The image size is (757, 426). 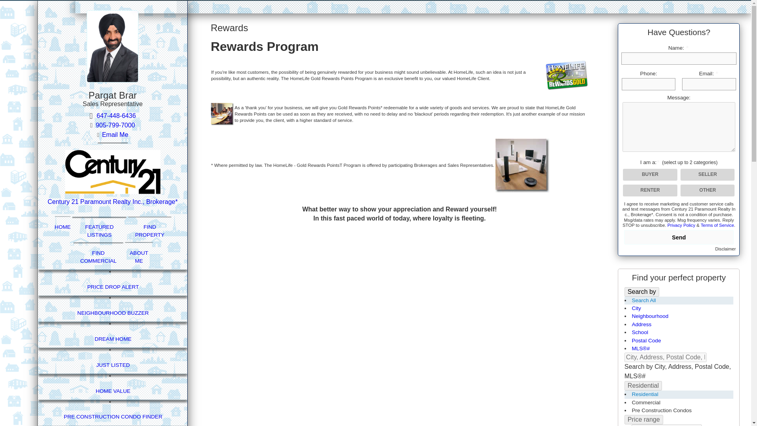 What do you see at coordinates (150, 231) in the screenshot?
I see `FIND PROPERTY` at bounding box center [150, 231].